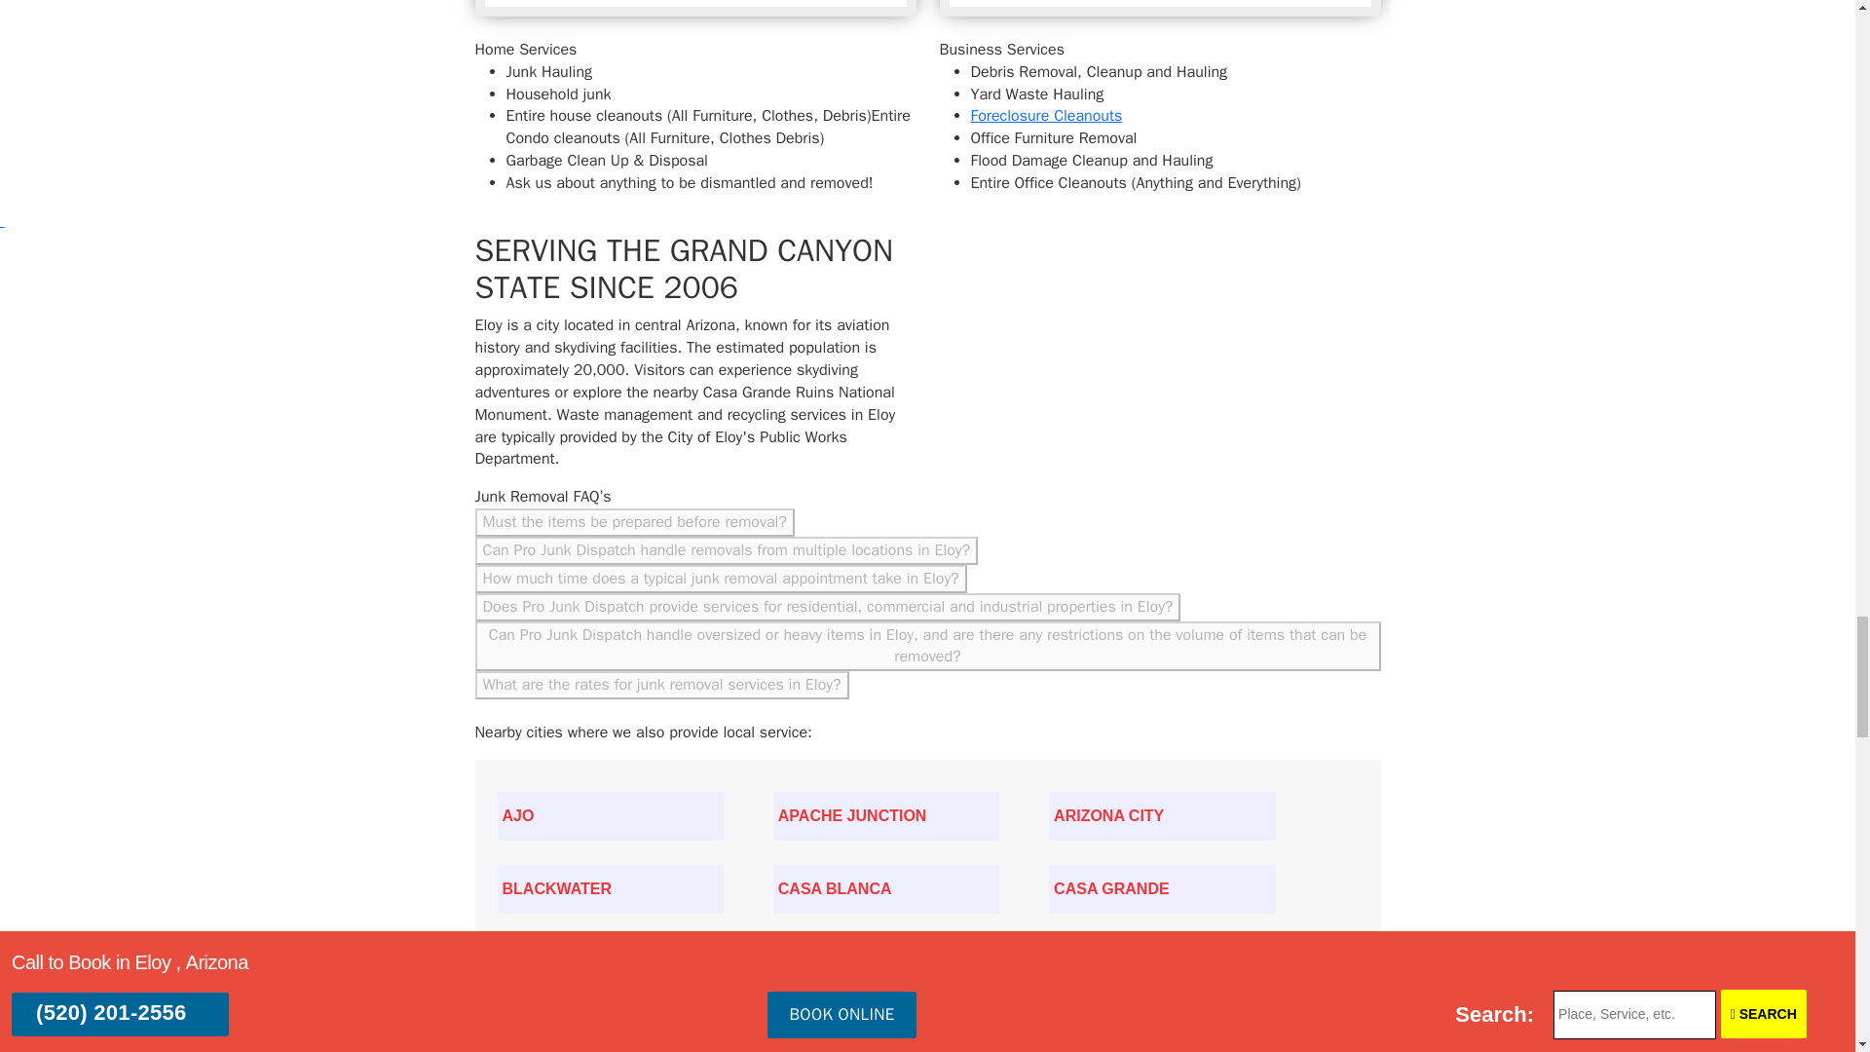  Describe the element at coordinates (886, 888) in the screenshot. I see `Pinal County AZ - City of Casa Blanca` at that location.